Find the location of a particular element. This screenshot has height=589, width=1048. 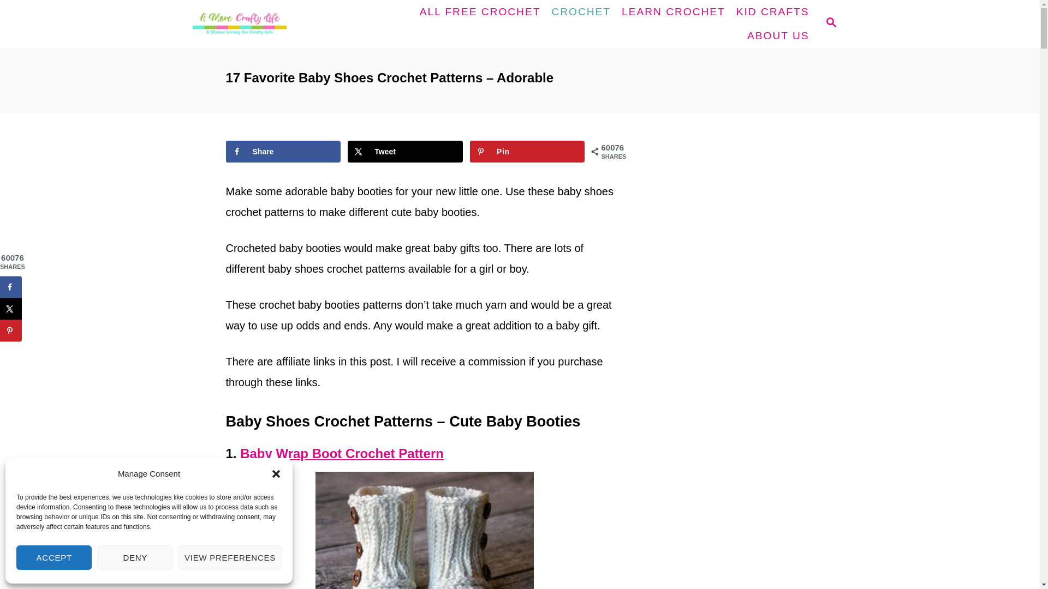

SEARCH is located at coordinates (830, 24).